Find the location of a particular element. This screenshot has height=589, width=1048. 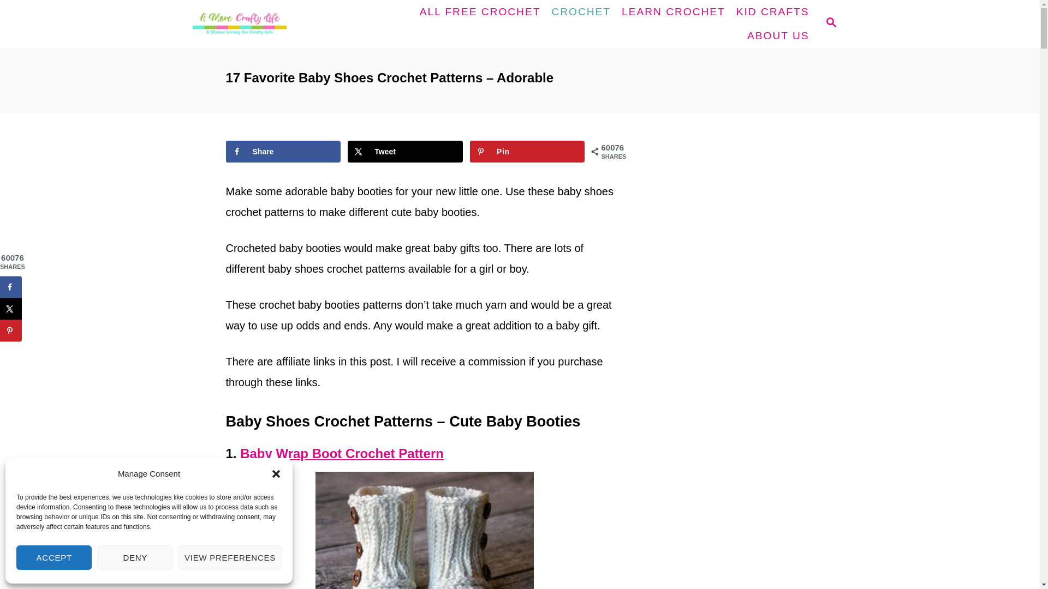

SEARCH is located at coordinates (830, 24).